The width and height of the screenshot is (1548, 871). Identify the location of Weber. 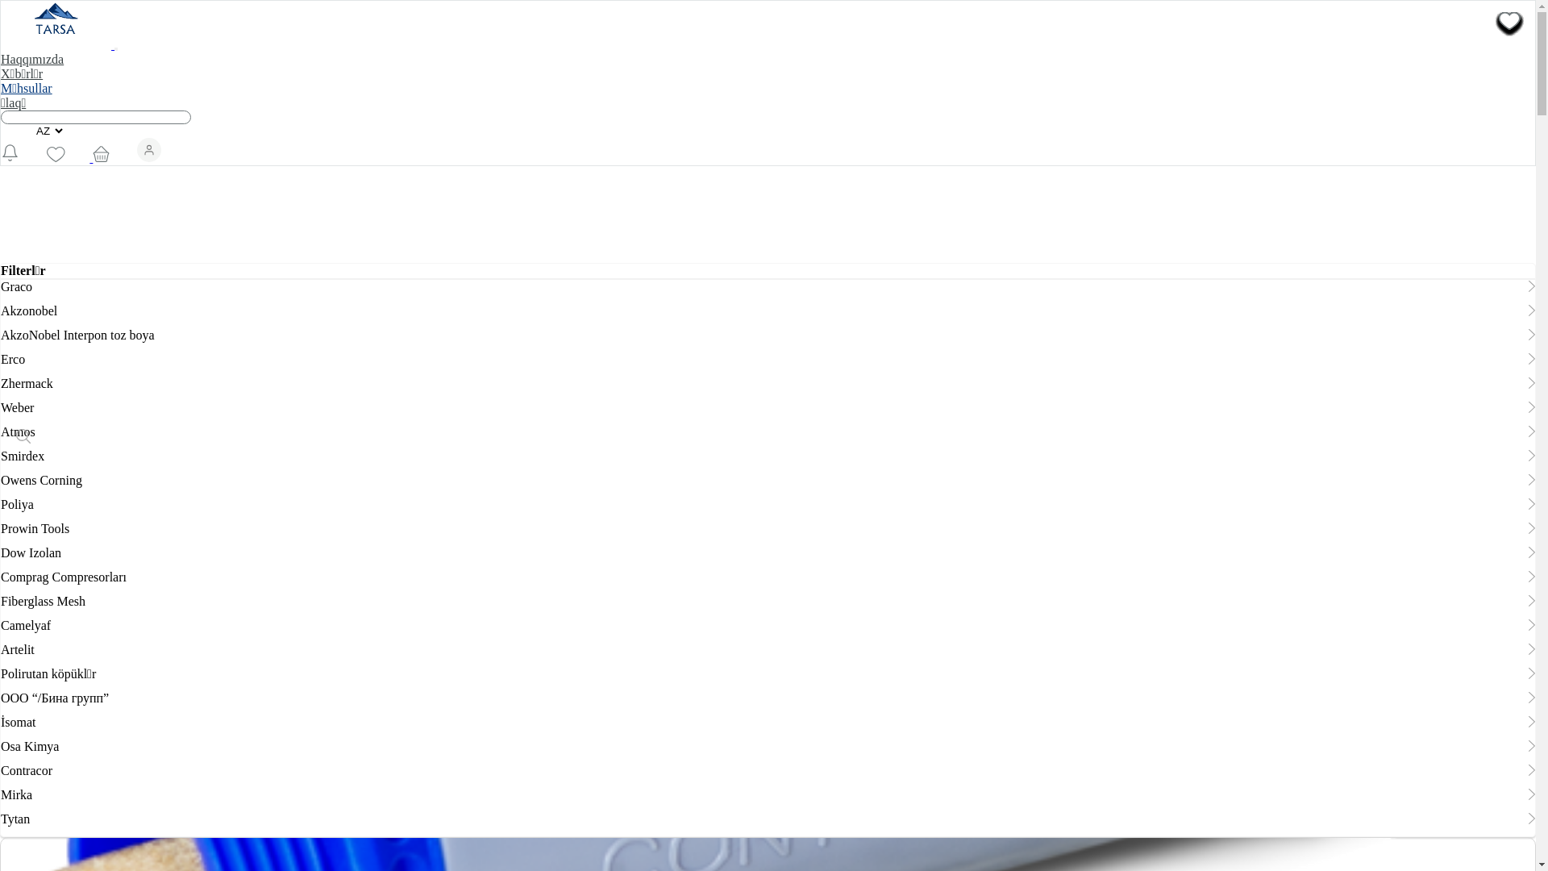
(18, 408).